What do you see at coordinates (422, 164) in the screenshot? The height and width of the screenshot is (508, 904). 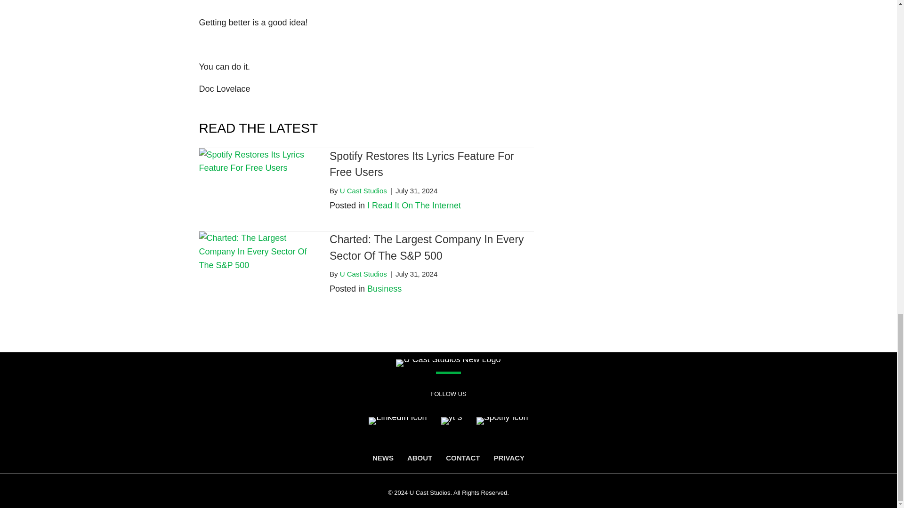 I see `Spotify Restores Its Lyrics Feature For Free Users` at bounding box center [422, 164].